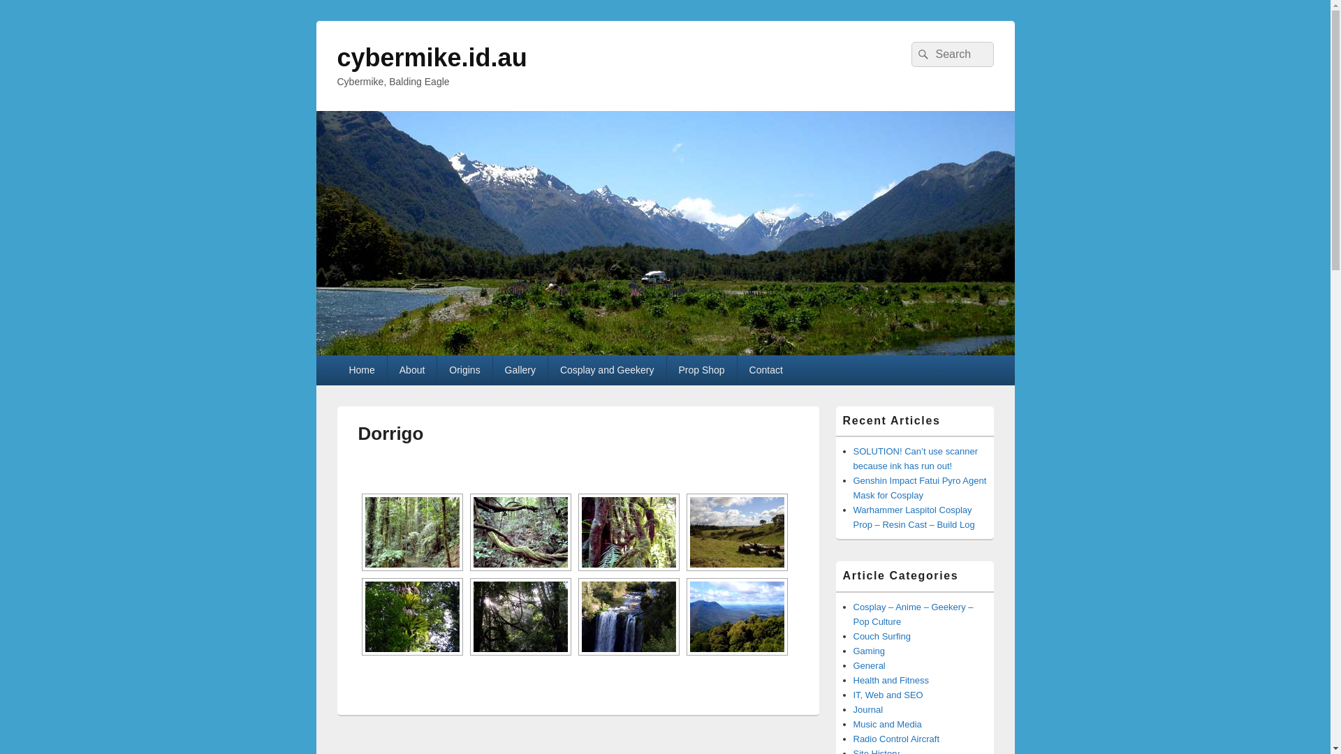  I want to click on Search for:, so click(952, 54).